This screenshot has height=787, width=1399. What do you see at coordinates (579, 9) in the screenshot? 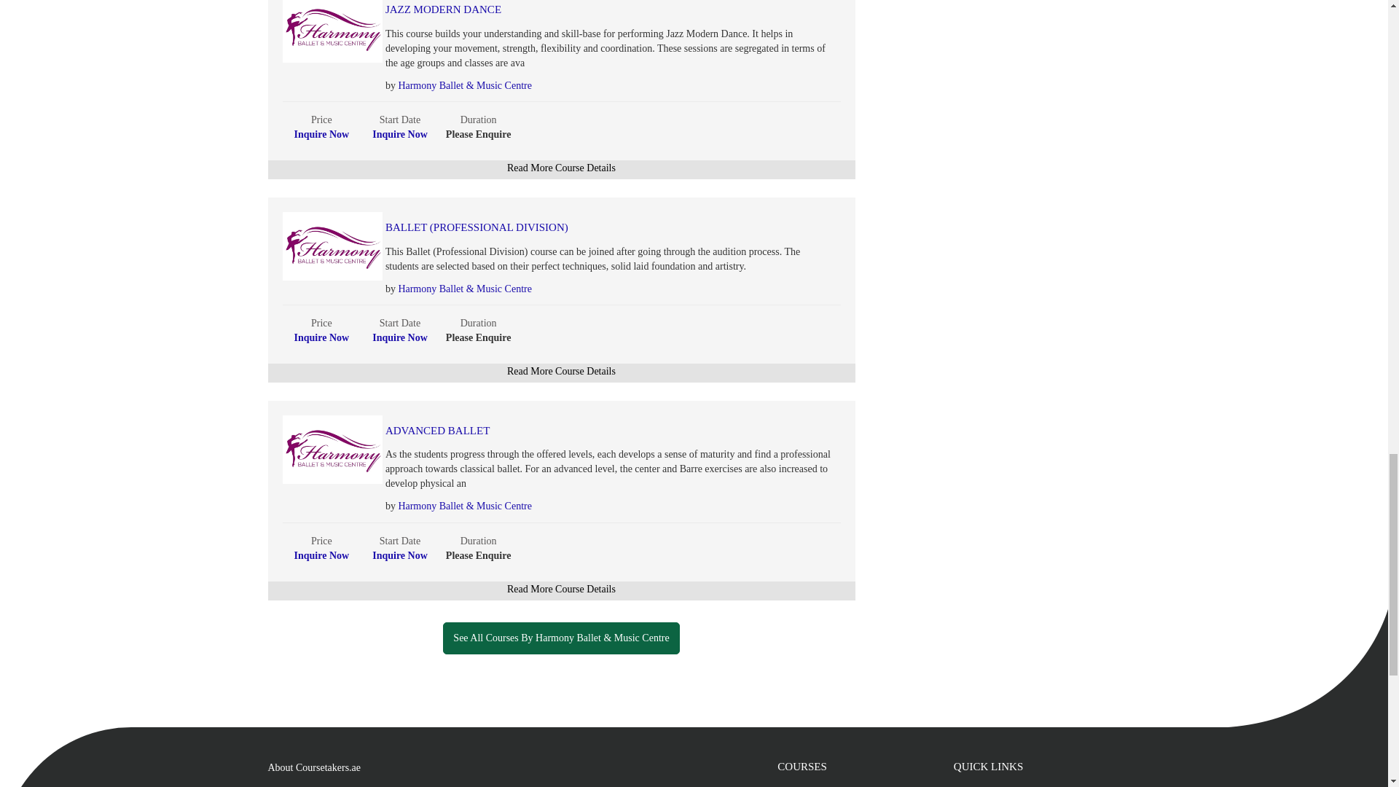
I see `Jazz Modern Dance` at bounding box center [579, 9].